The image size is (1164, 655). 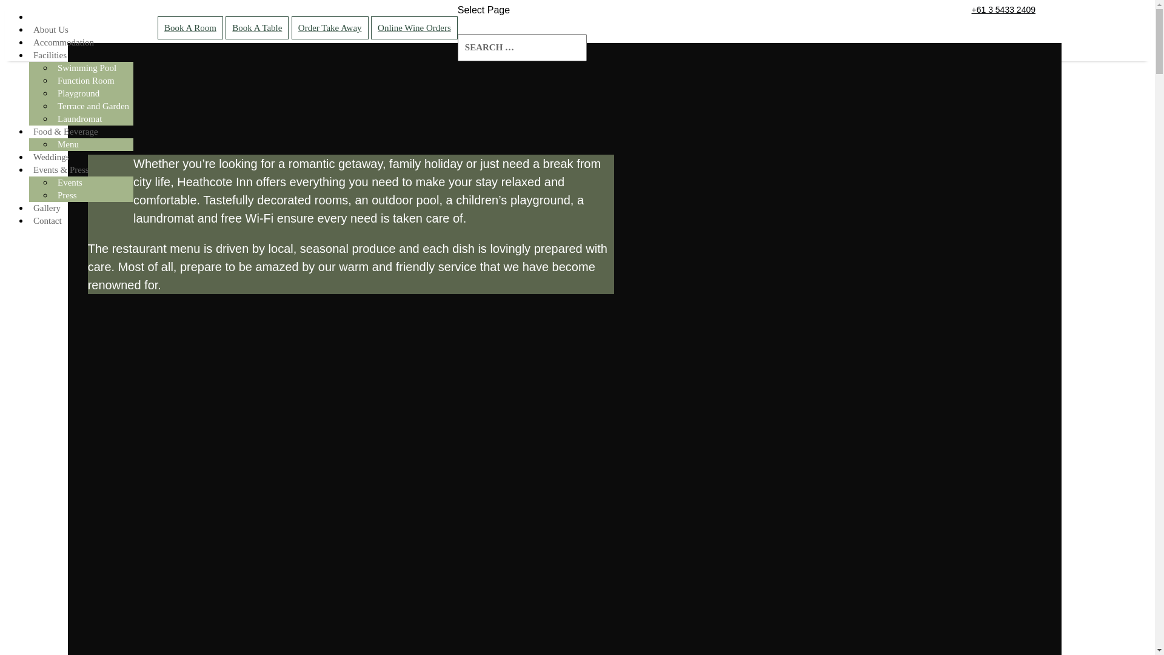 What do you see at coordinates (50, 55) in the screenshot?
I see `Facilities` at bounding box center [50, 55].